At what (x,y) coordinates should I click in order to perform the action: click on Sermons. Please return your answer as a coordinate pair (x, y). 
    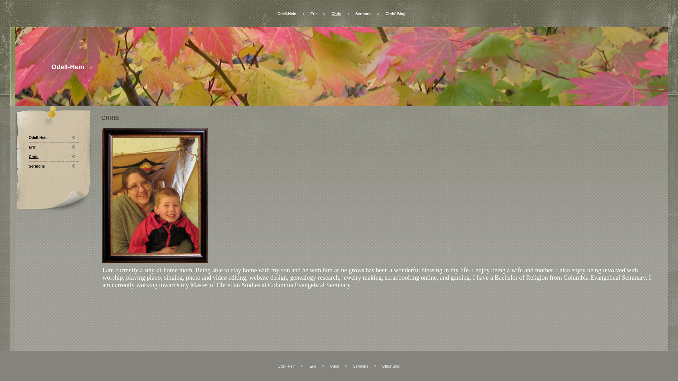
    Looking at the image, I should click on (37, 166).